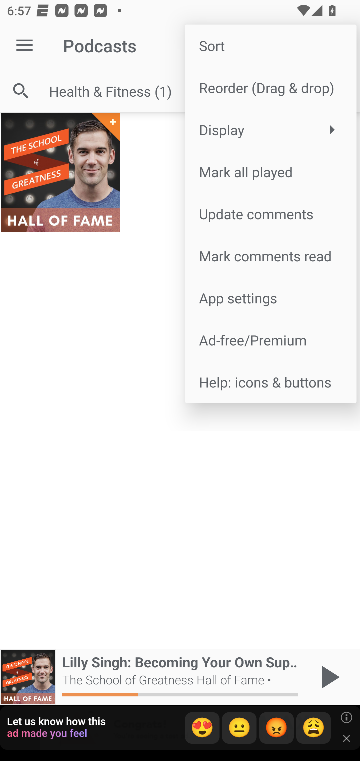 The image size is (360, 761). I want to click on App settings, so click(270, 298).